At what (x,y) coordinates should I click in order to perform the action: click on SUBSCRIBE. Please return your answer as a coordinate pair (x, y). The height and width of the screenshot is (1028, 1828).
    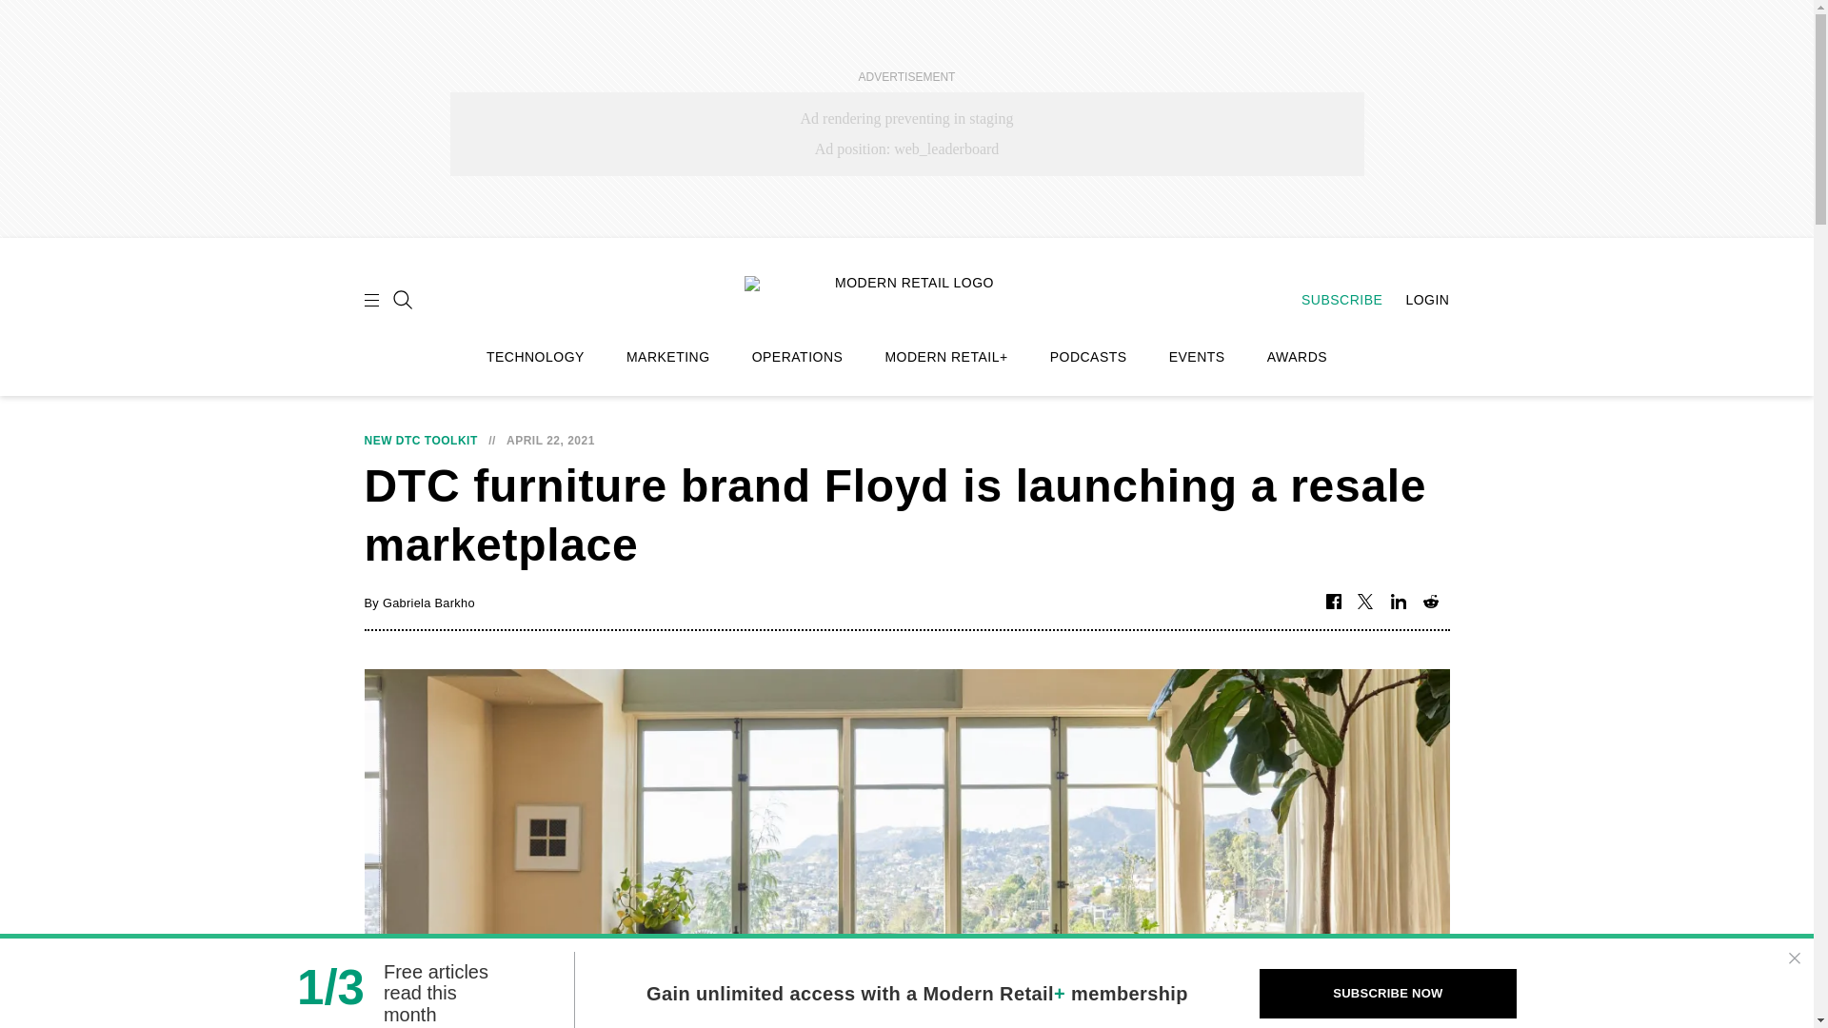
    Looking at the image, I should click on (1332, 299).